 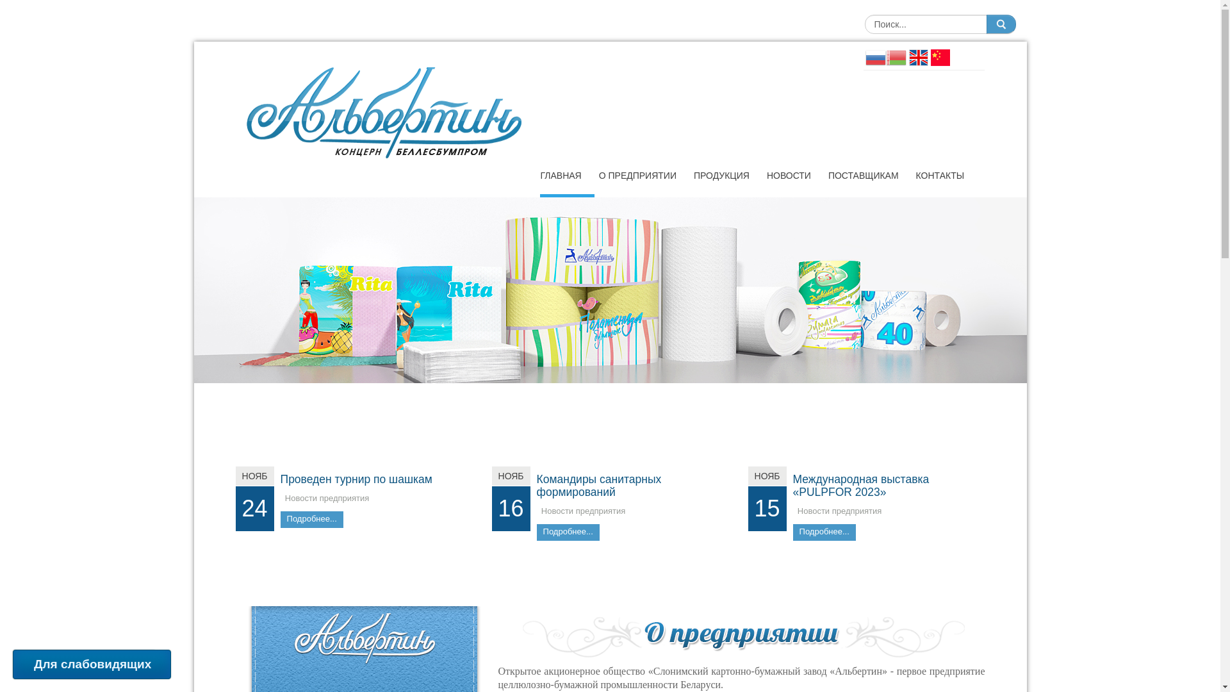 I want to click on English language, so click(x=918, y=57).